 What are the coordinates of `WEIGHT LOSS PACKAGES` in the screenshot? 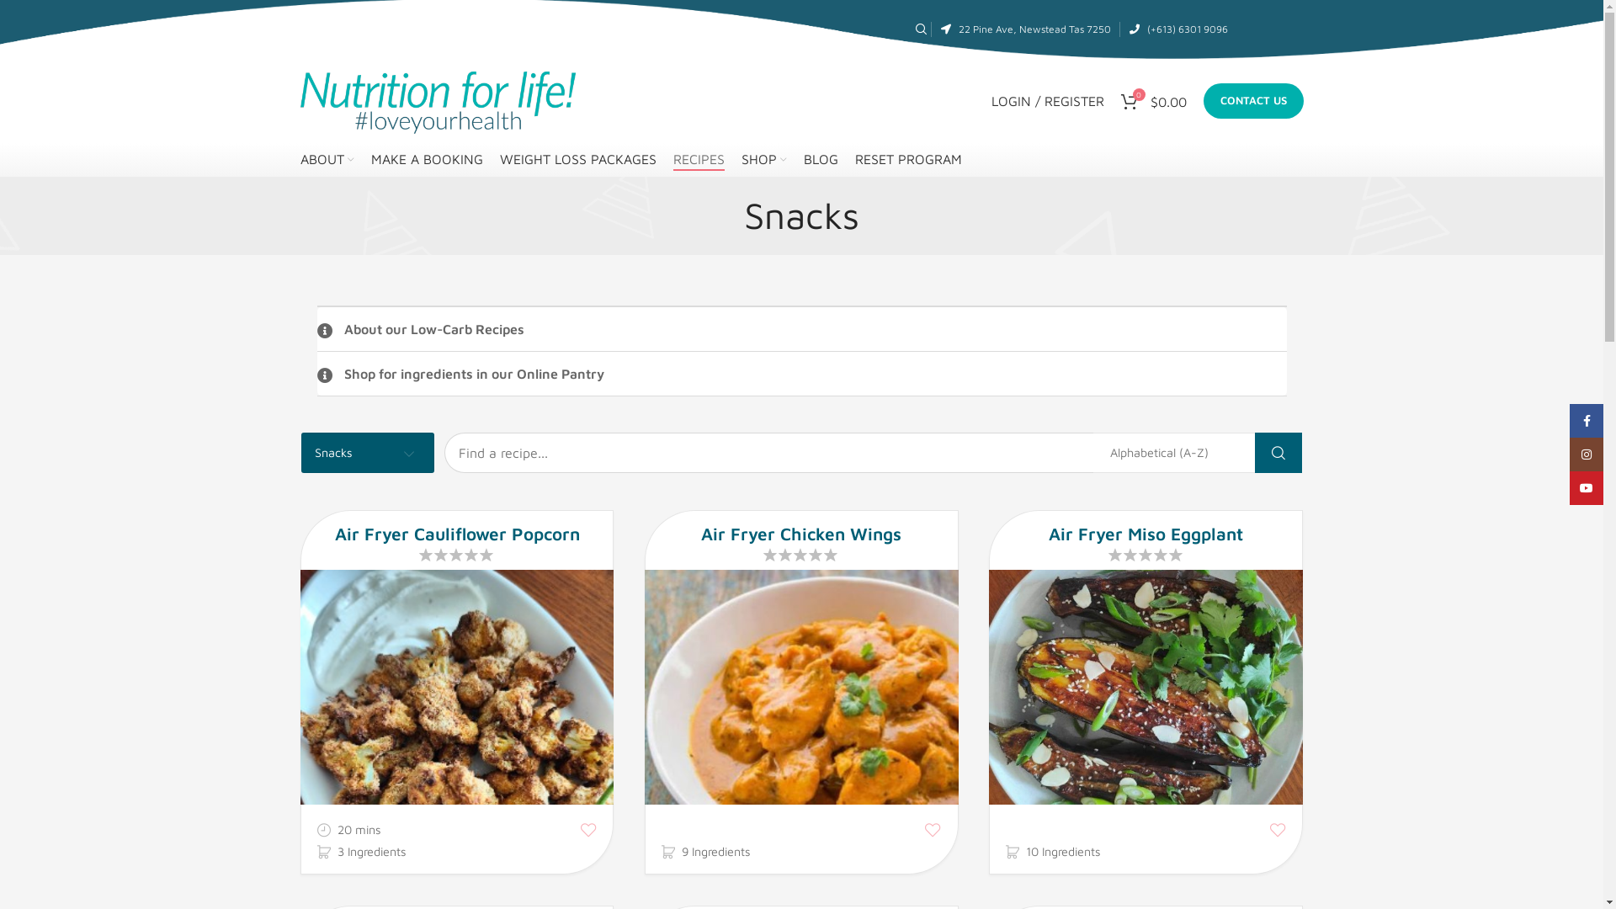 It's located at (578, 160).